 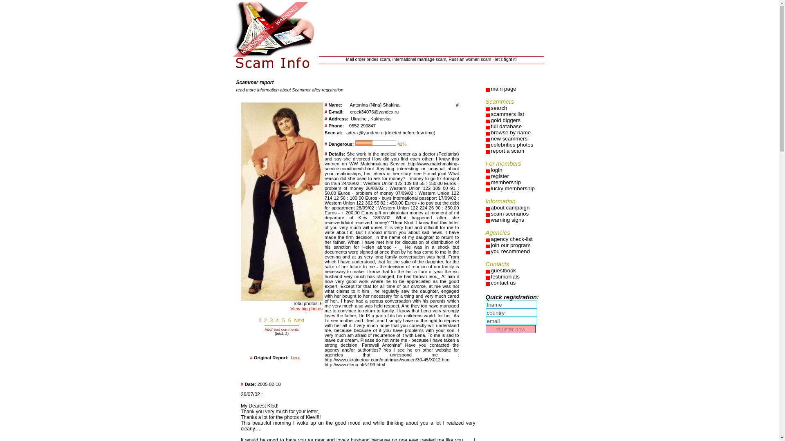 What do you see at coordinates (516, 127) in the screenshot?
I see `full database` at bounding box center [516, 127].